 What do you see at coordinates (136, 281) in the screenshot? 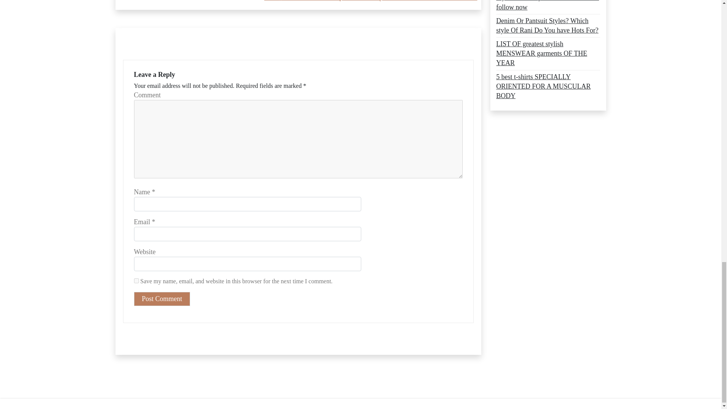
I see `yes` at bounding box center [136, 281].